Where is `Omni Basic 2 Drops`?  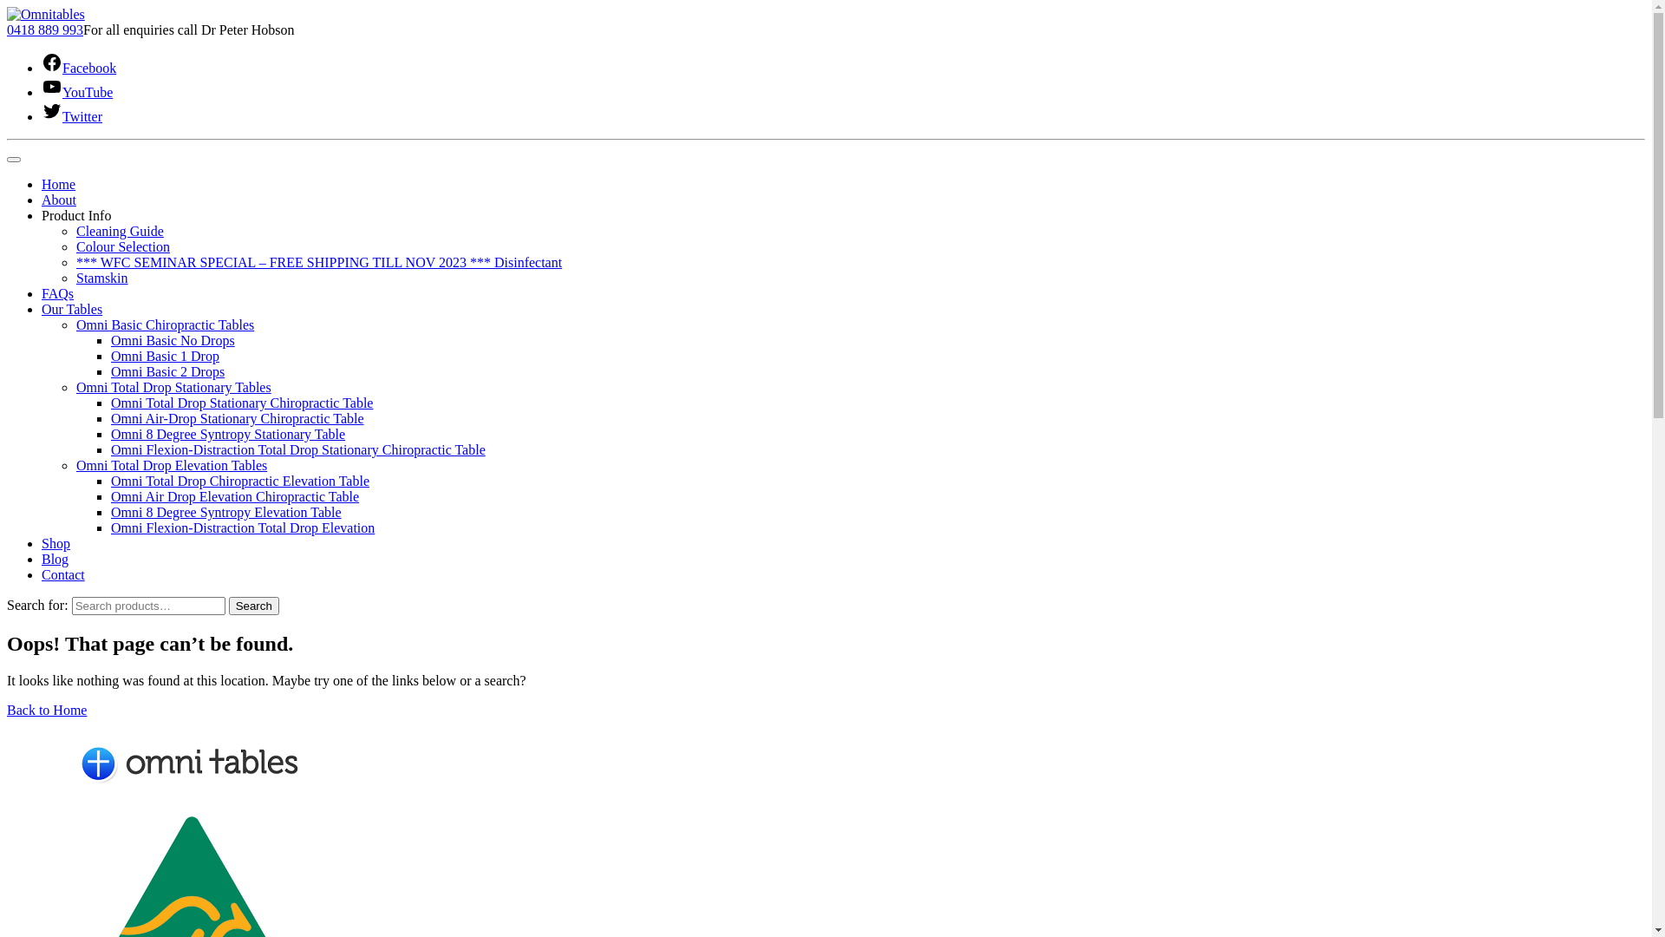
Omni Basic 2 Drops is located at coordinates (168, 371).